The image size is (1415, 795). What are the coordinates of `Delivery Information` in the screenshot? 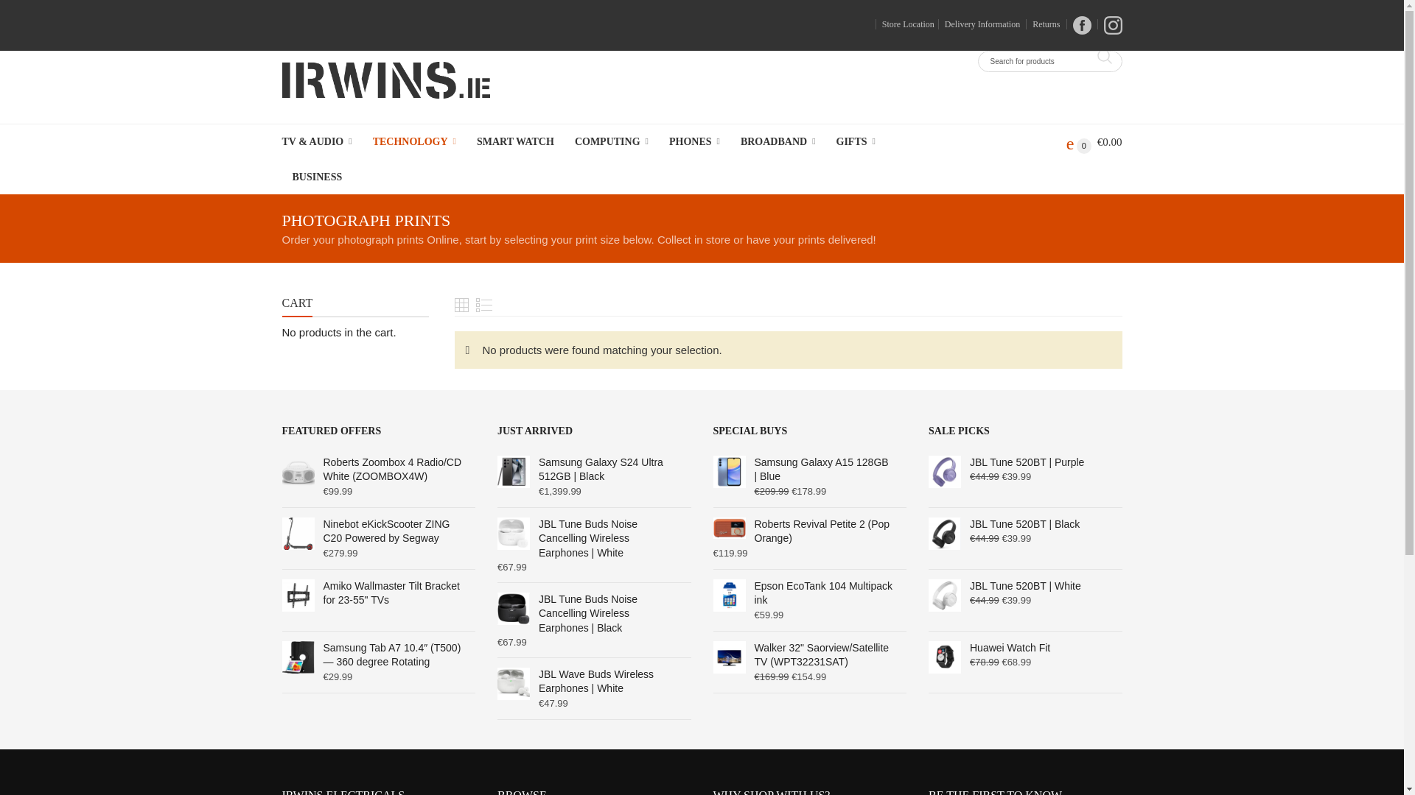 It's located at (979, 24).